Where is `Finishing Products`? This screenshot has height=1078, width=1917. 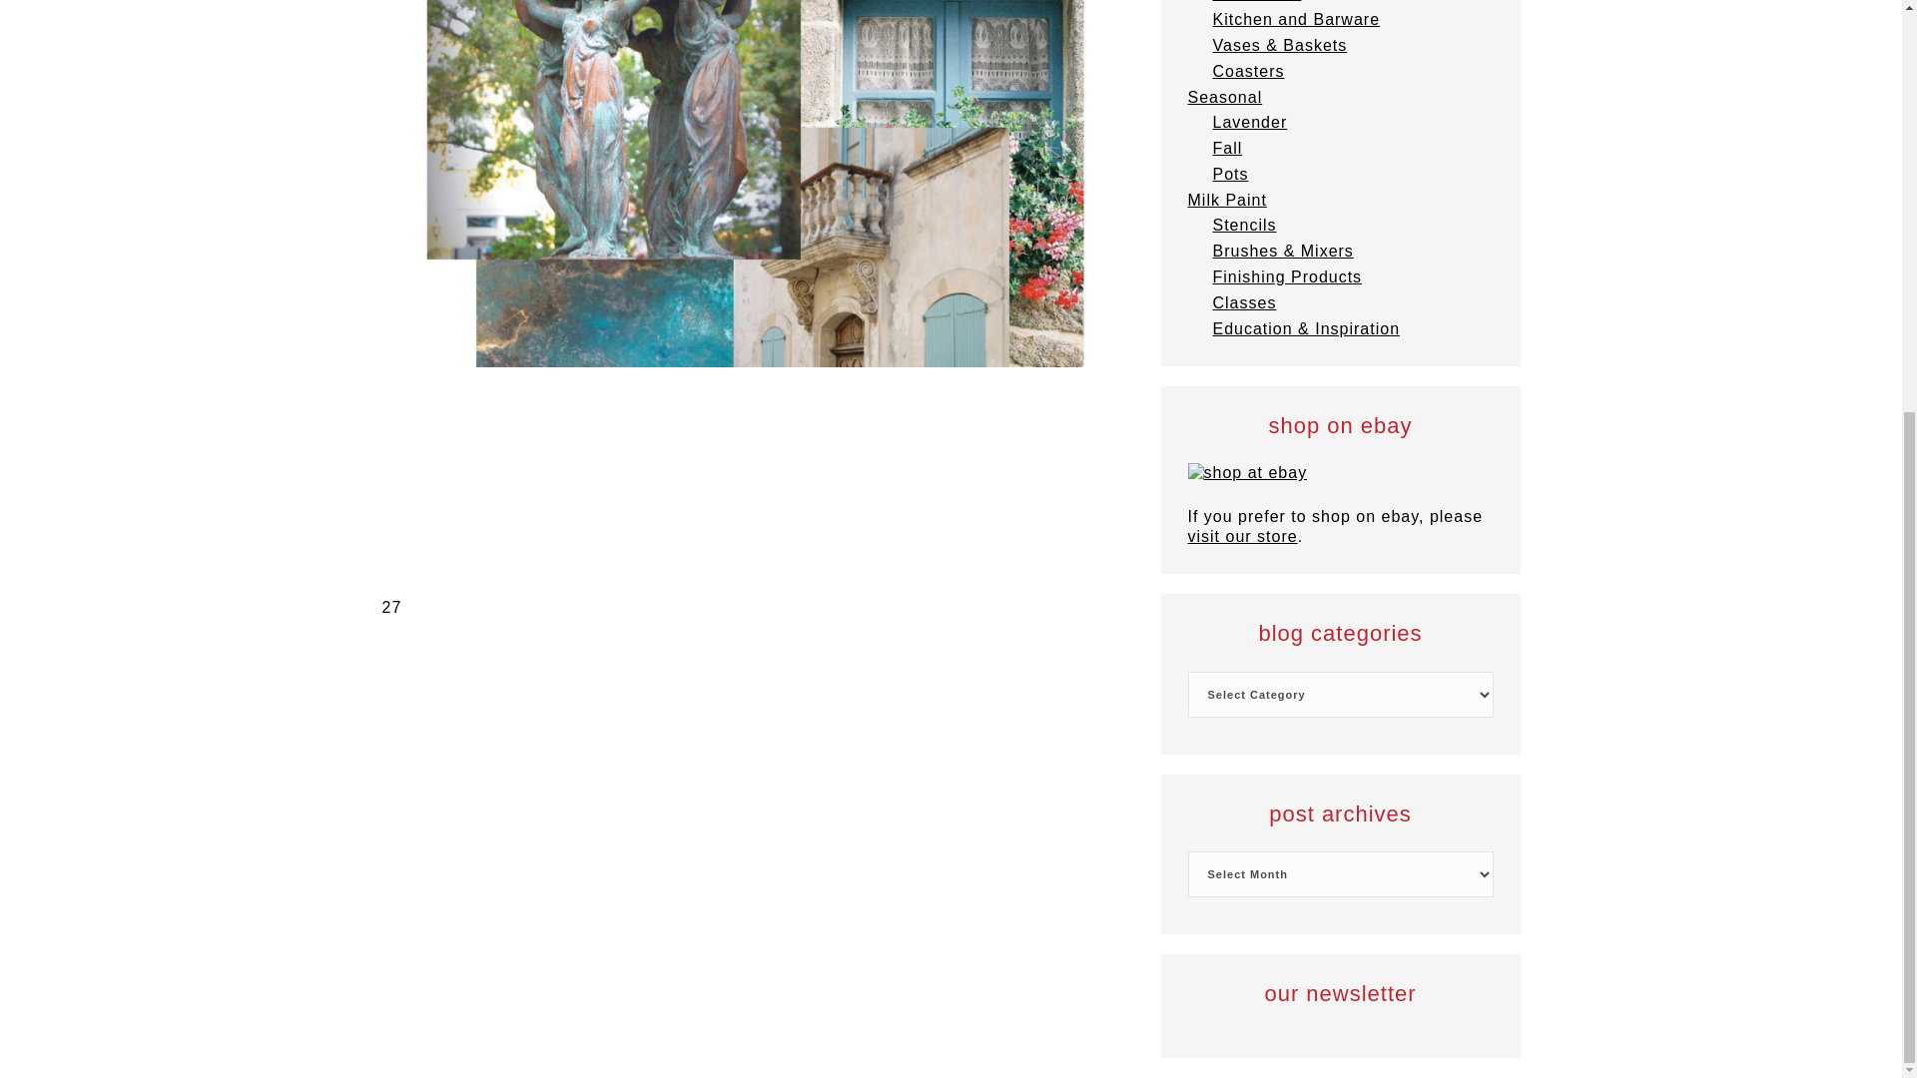 Finishing Products is located at coordinates (1286, 276).